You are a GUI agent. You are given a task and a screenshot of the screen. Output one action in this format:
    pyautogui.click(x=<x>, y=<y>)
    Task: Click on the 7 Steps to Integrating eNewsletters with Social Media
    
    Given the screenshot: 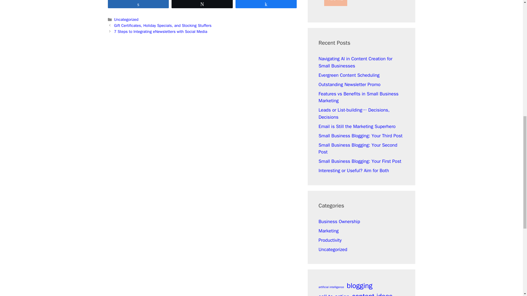 What is the action you would take?
    pyautogui.click(x=161, y=31)
    